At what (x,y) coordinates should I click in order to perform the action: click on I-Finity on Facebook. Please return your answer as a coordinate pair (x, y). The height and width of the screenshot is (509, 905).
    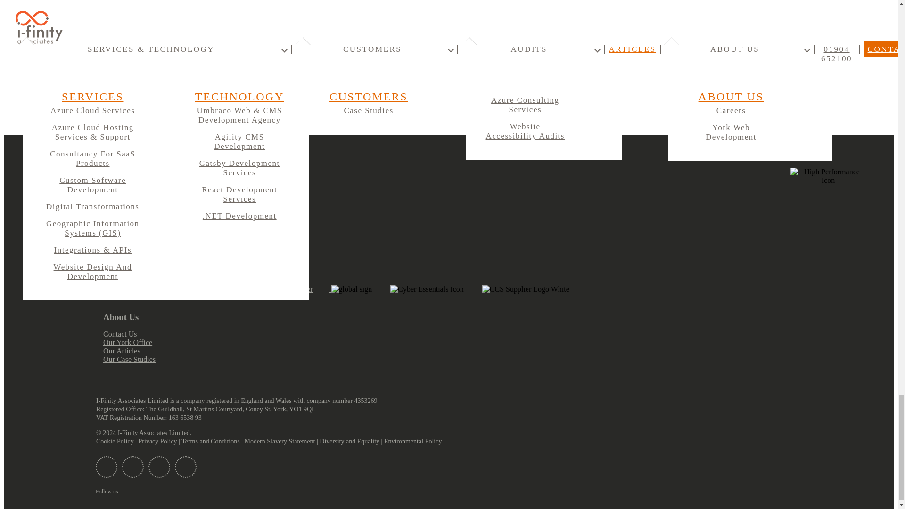
    Looking at the image, I should click on (107, 467).